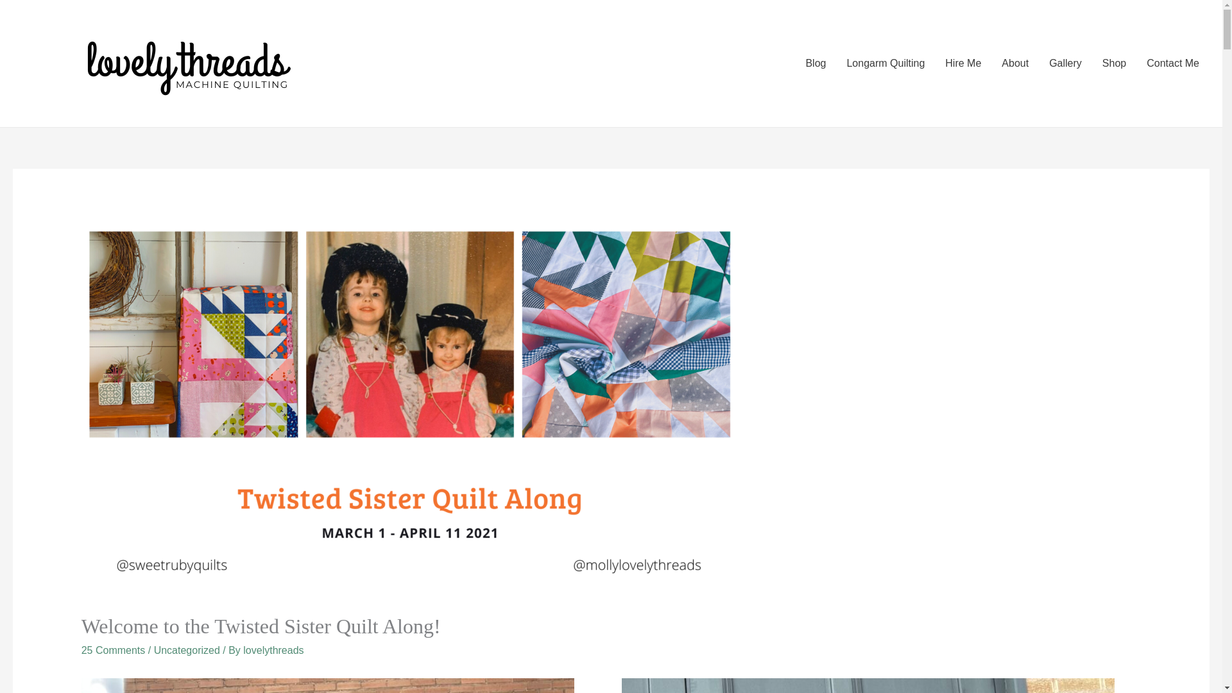 This screenshot has height=693, width=1232. Describe the element at coordinates (815, 63) in the screenshot. I see `Blog` at that location.